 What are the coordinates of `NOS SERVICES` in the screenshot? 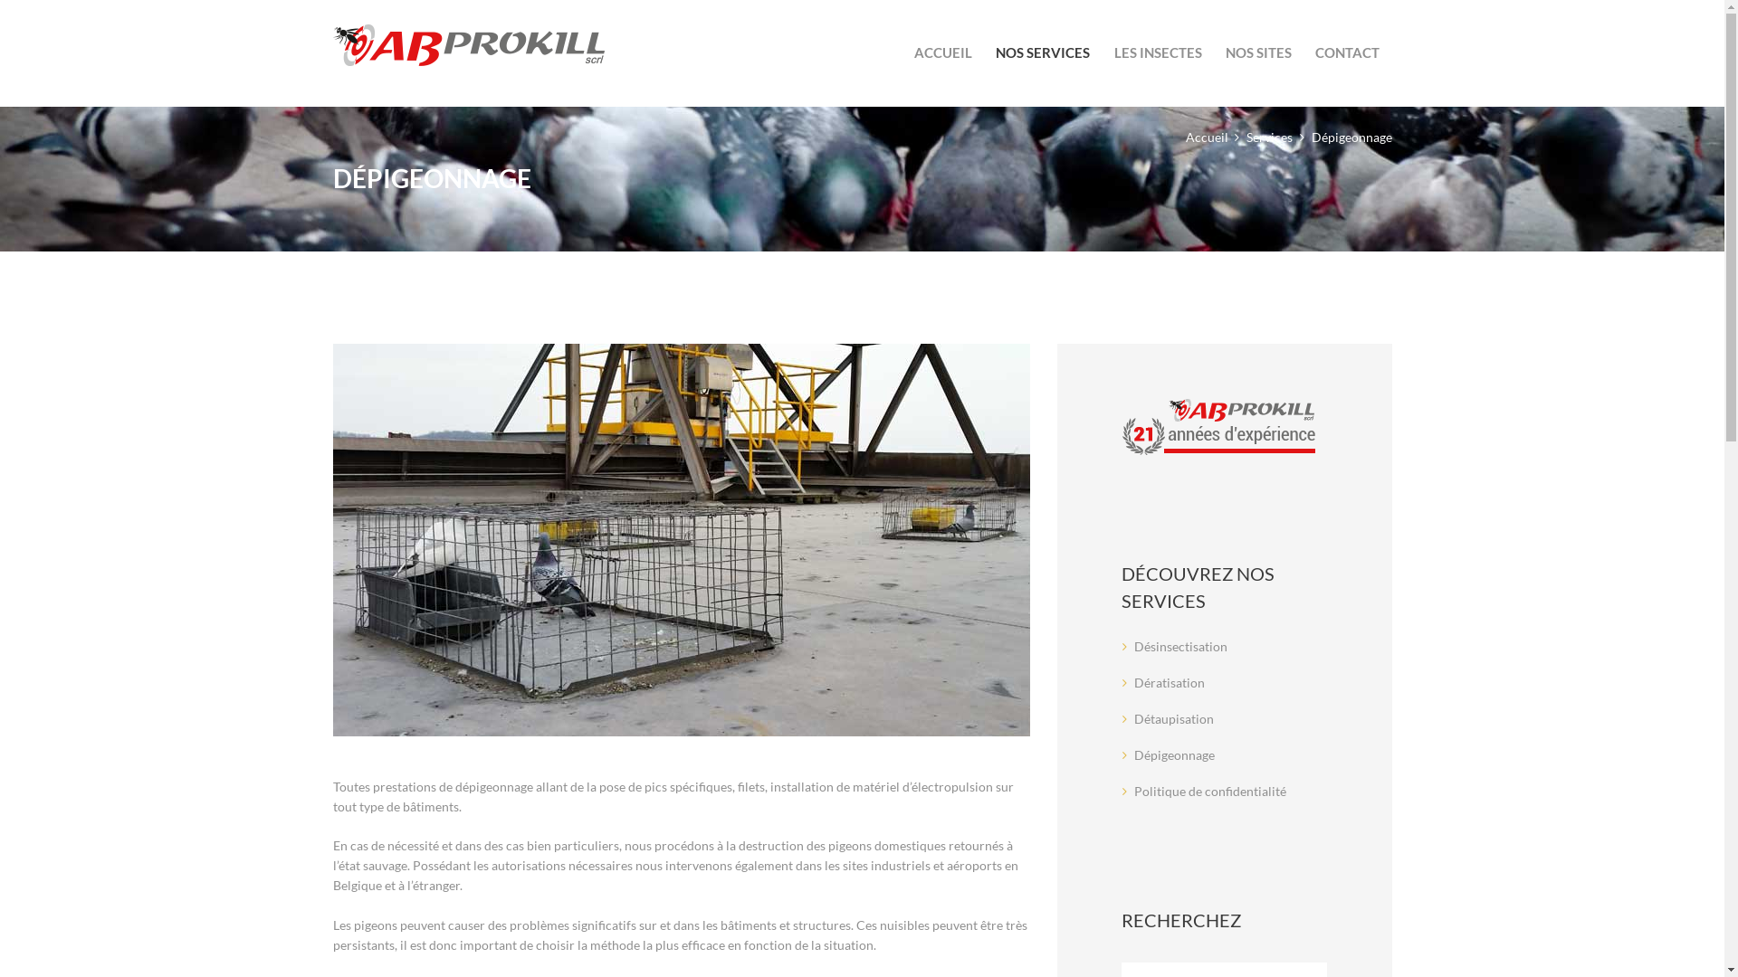 It's located at (1043, 52).